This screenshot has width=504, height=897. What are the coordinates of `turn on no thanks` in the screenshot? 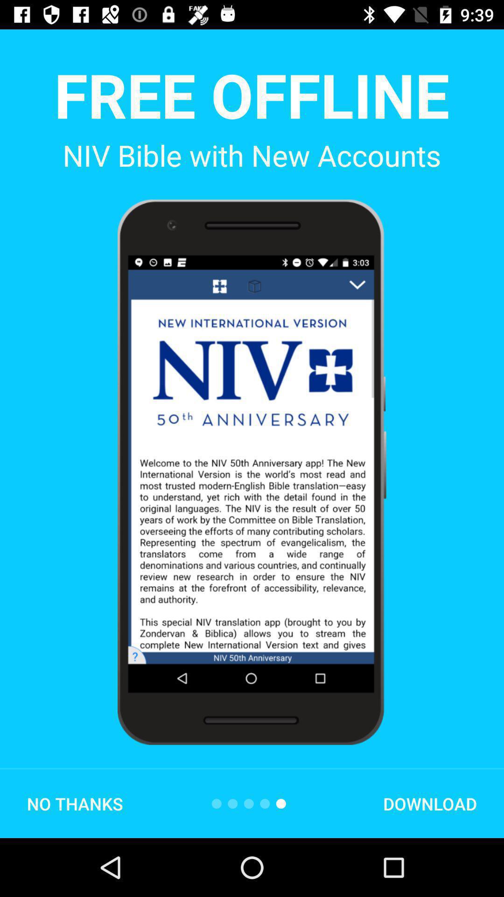 It's located at (75, 804).